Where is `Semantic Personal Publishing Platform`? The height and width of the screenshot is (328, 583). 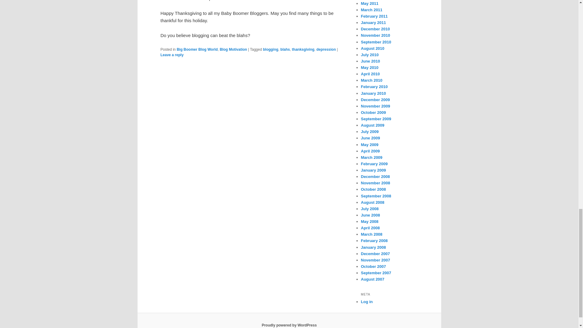 Semantic Personal Publishing Platform is located at coordinates (289, 325).